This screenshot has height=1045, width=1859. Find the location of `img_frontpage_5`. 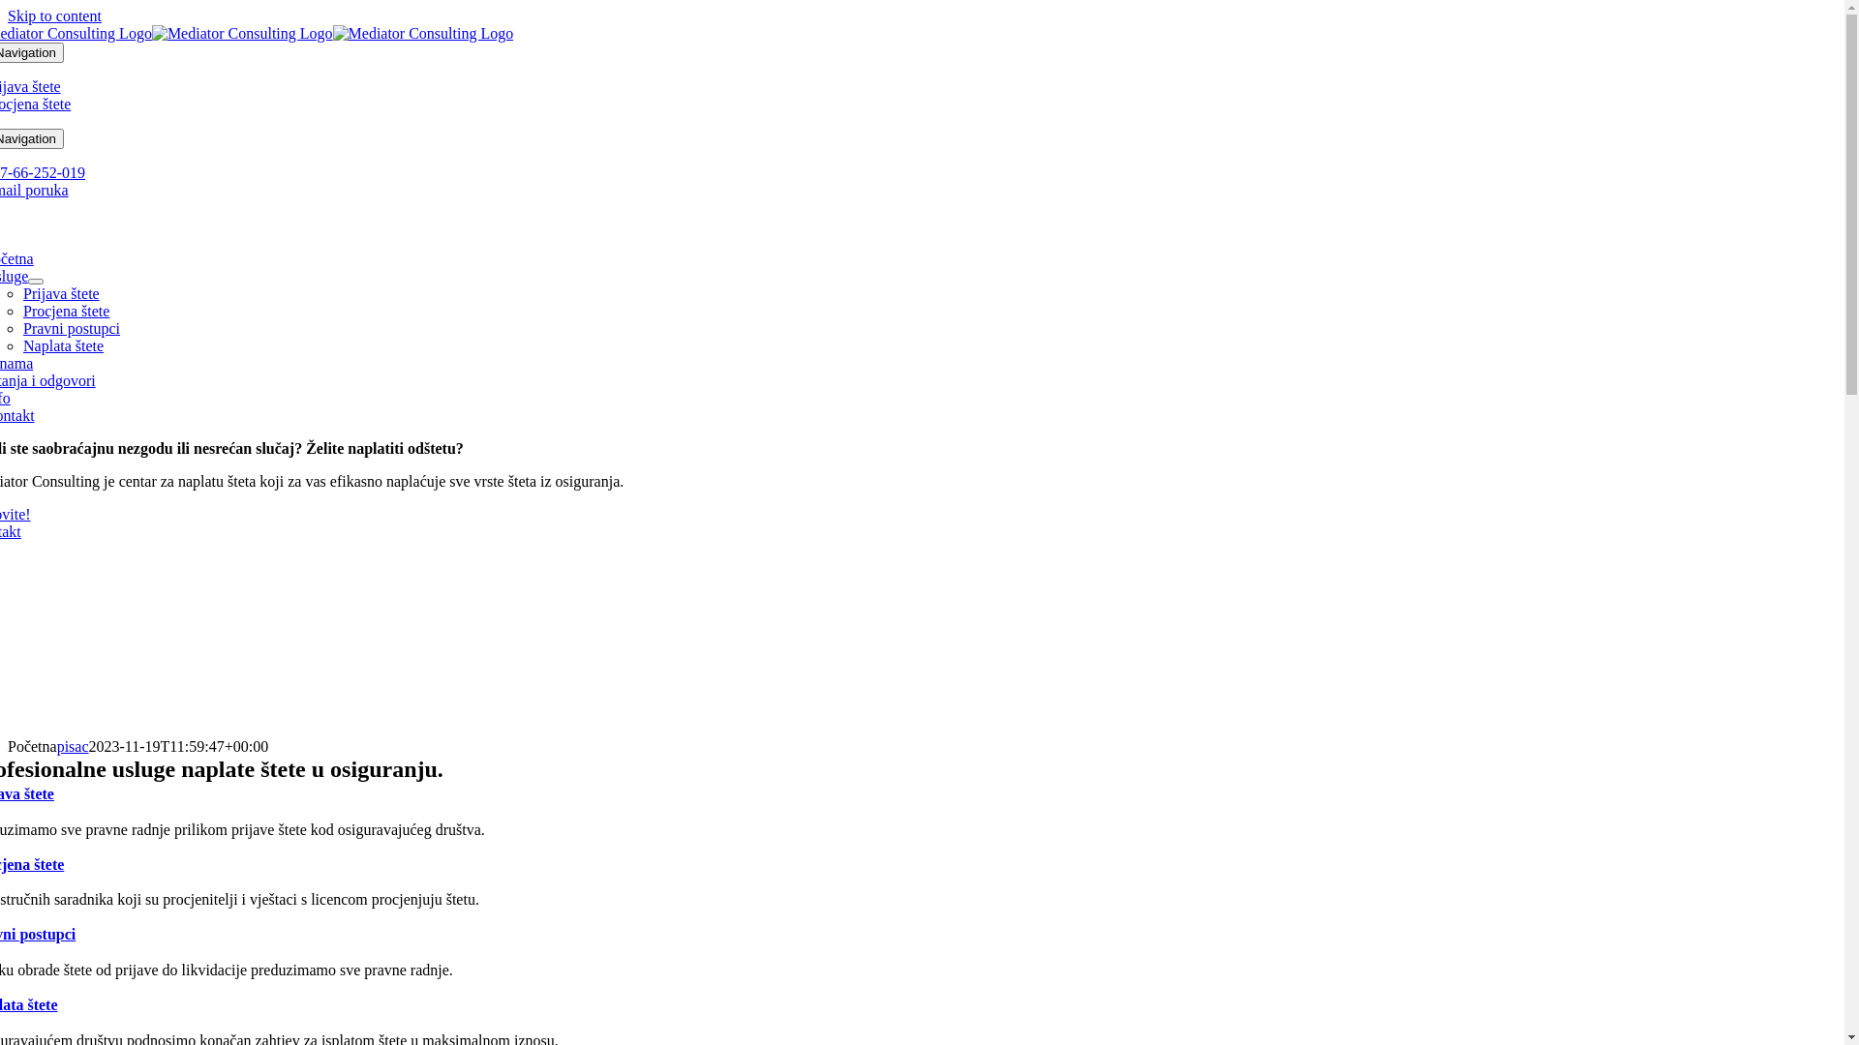

img_frontpage_5 is located at coordinates (605, 637).